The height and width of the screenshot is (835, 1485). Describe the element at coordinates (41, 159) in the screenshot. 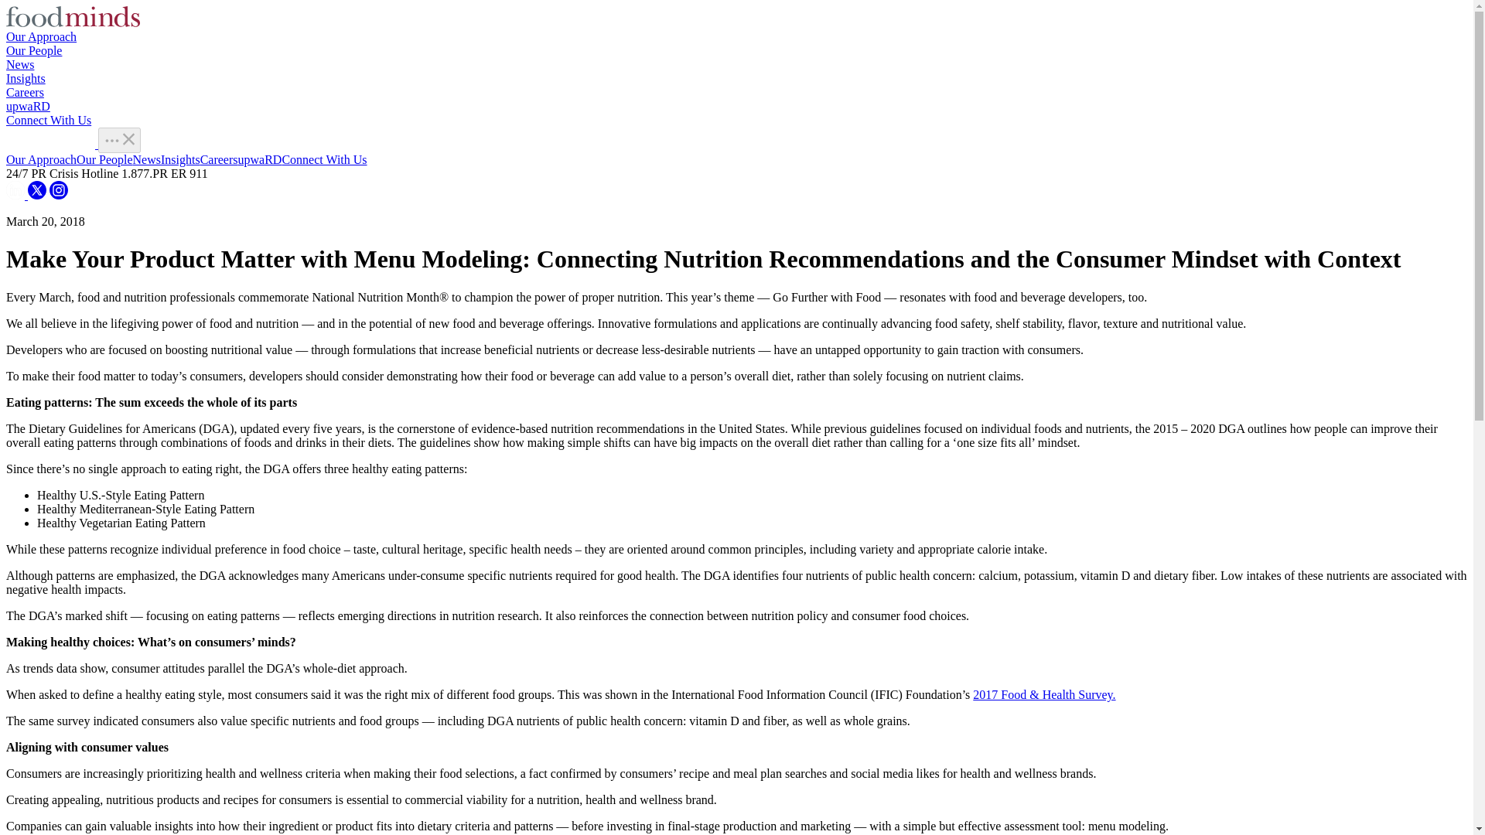

I see `Our Approach` at that location.